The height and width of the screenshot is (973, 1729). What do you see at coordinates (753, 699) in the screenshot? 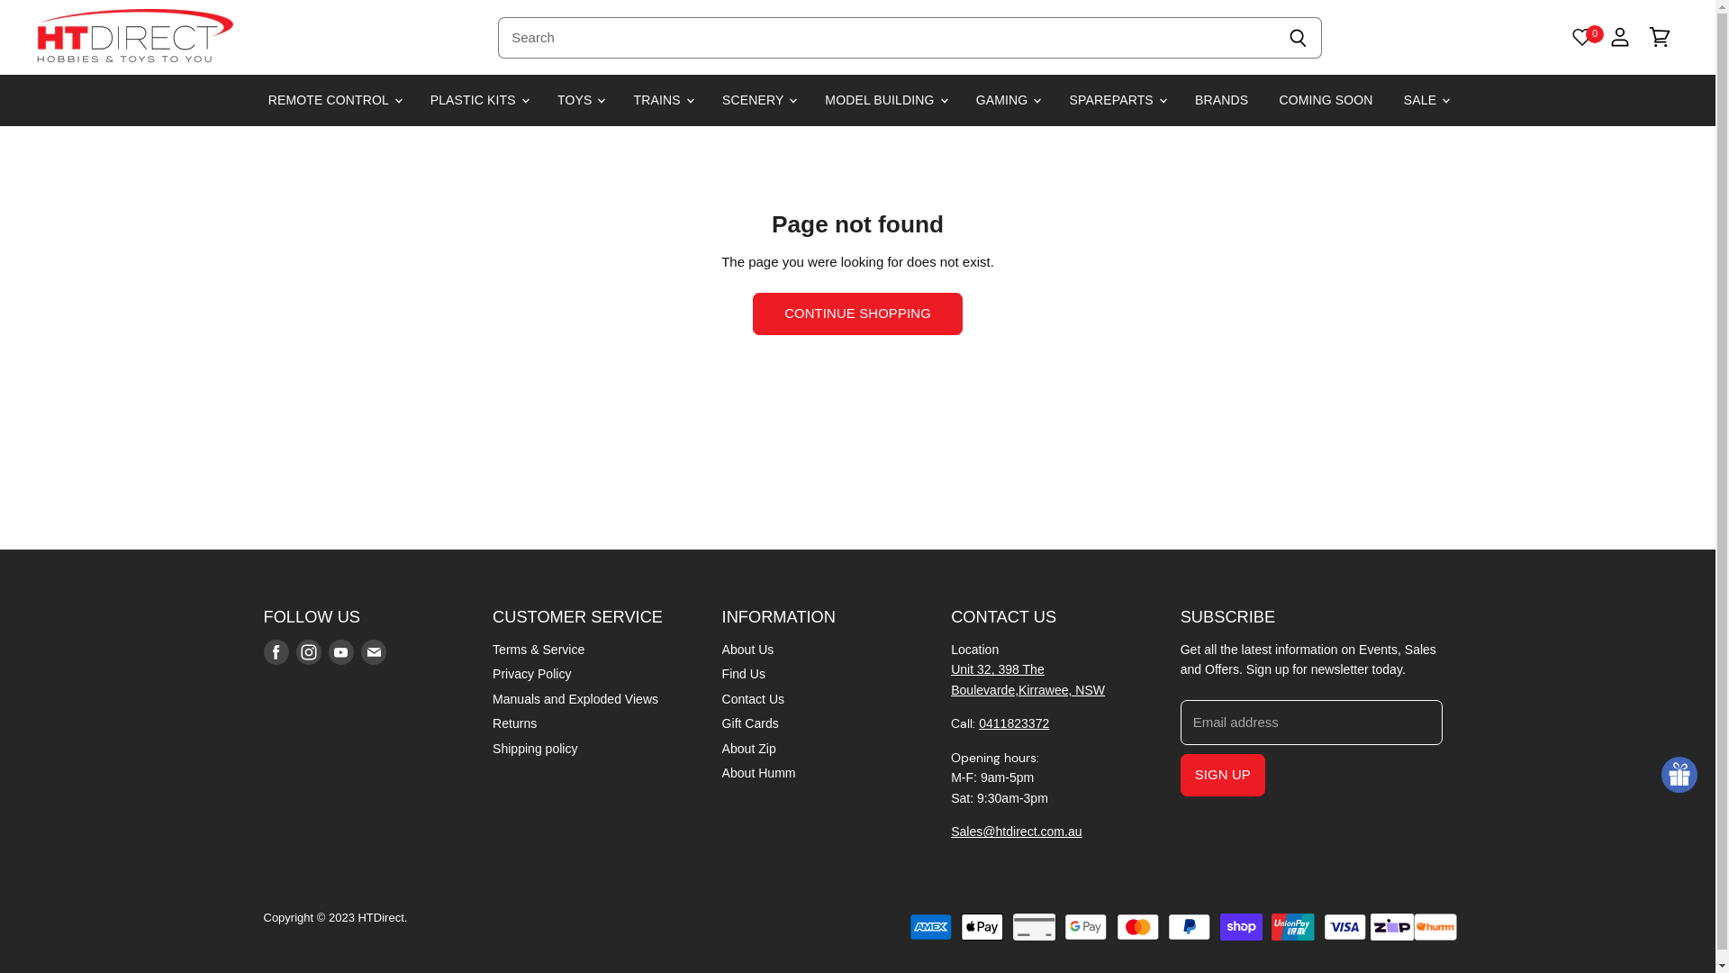
I see `Contact Us` at bounding box center [753, 699].